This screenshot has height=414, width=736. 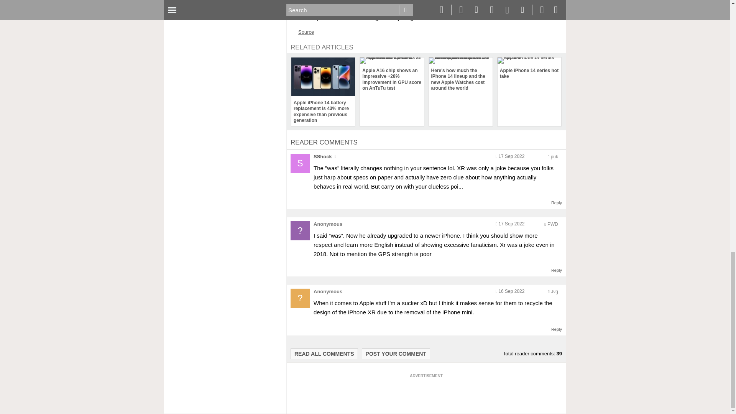 I want to click on Reply to this post, so click(x=557, y=329).